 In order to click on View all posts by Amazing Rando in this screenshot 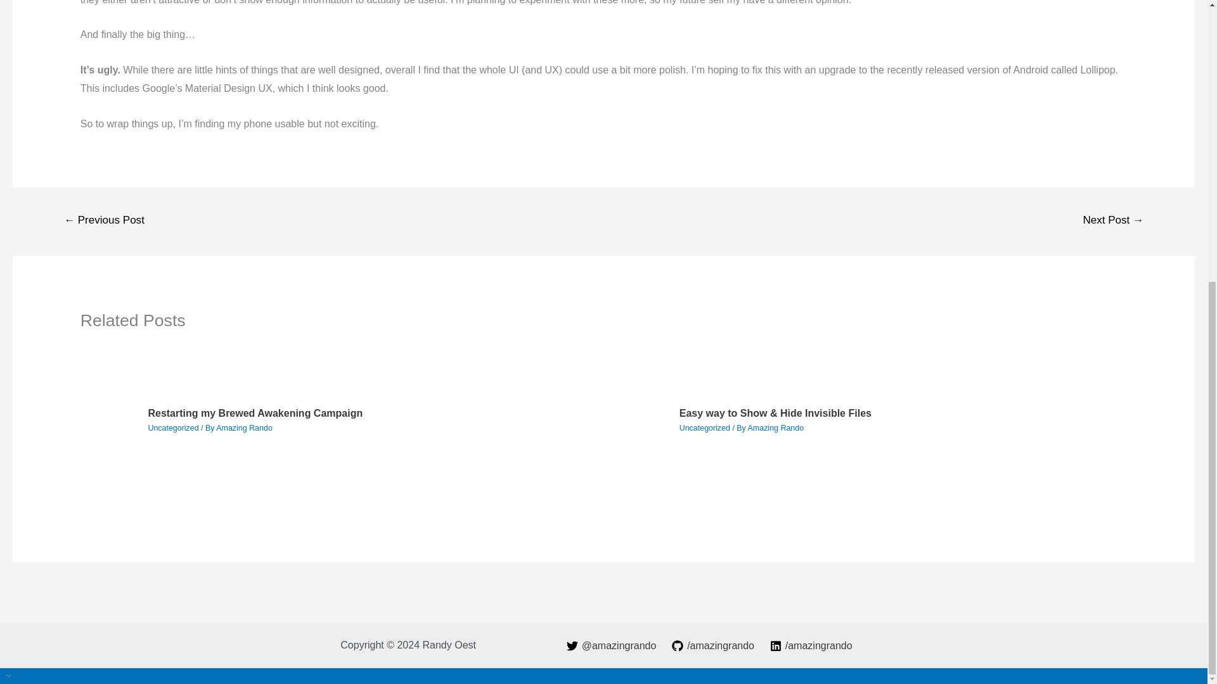, I will do `click(776, 427)`.